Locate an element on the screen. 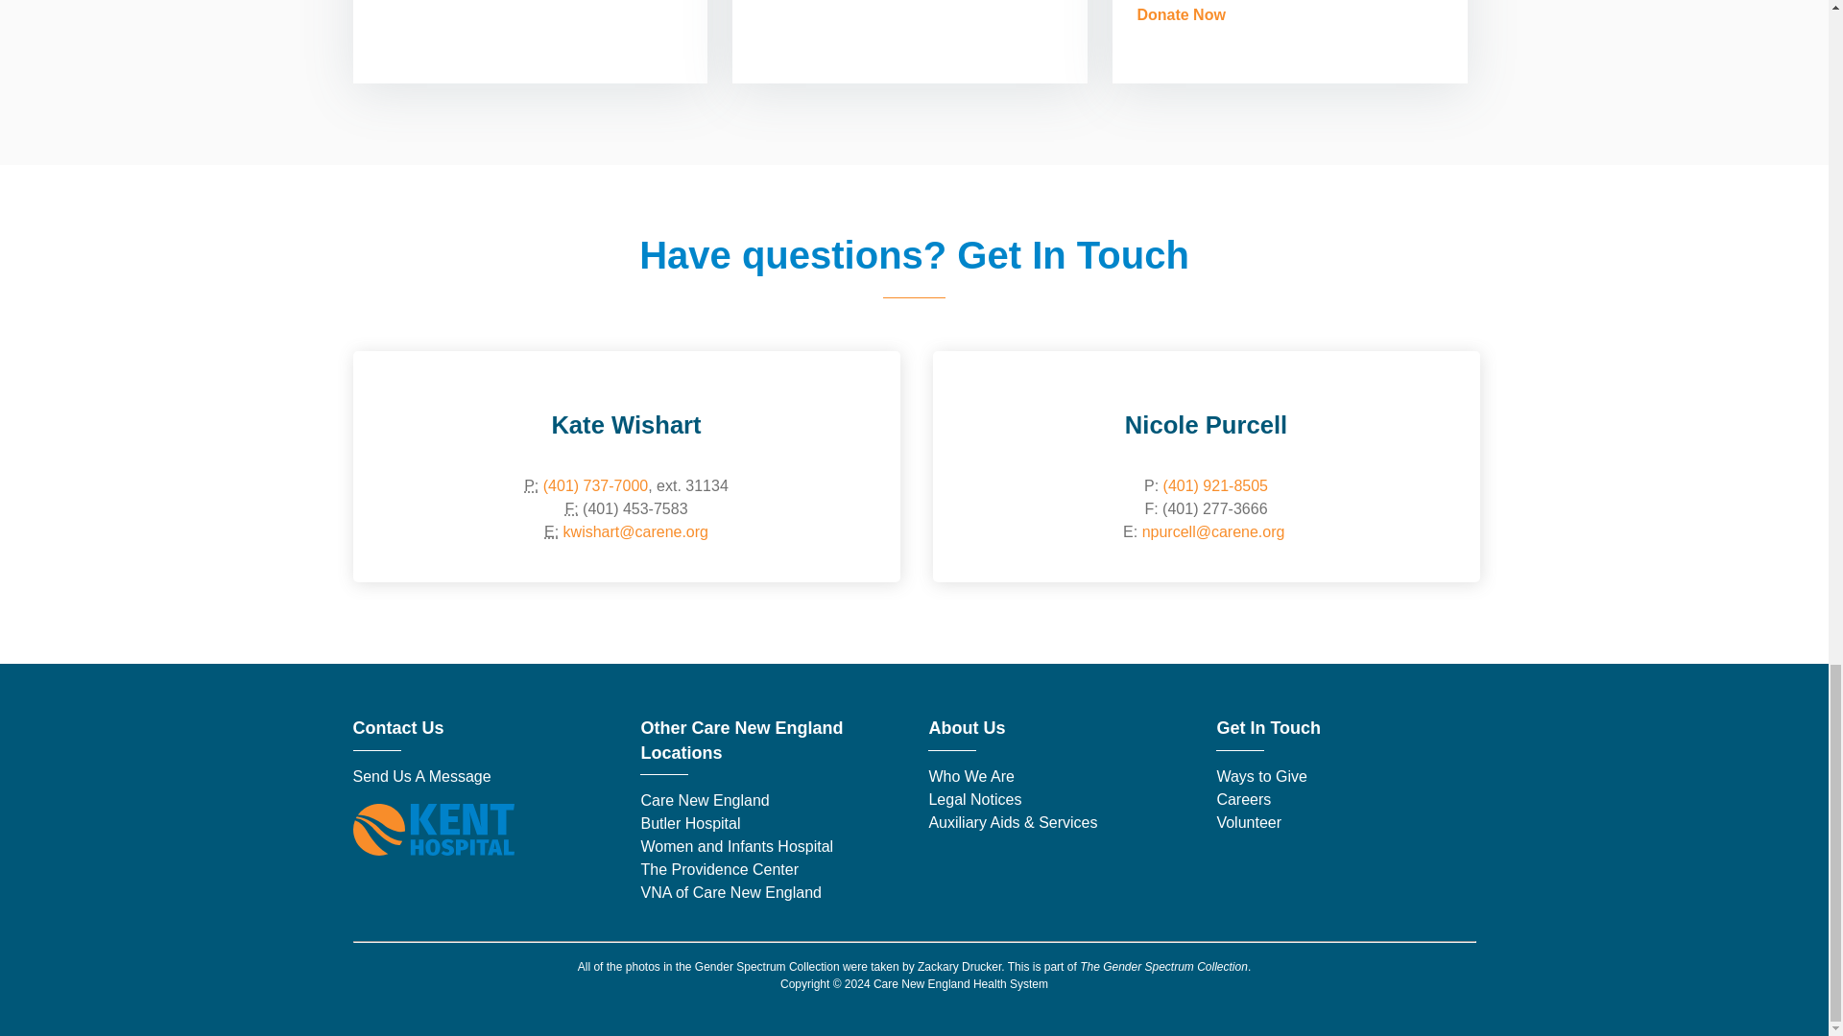 The image size is (1843, 1036). Who We Are is located at coordinates (971, 776).